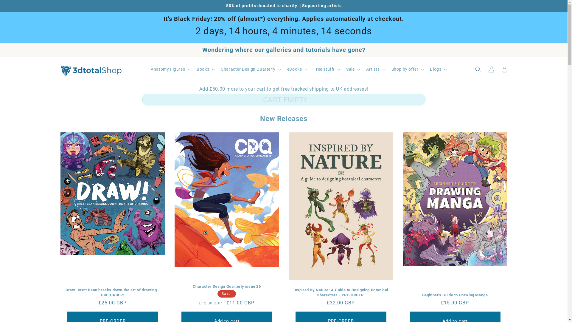 Image resolution: width=572 pixels, height=322 pixels. What do you see at coordinates (491, 69) in the screenshot?
I see `Log in` at bounding box center [491, 69].